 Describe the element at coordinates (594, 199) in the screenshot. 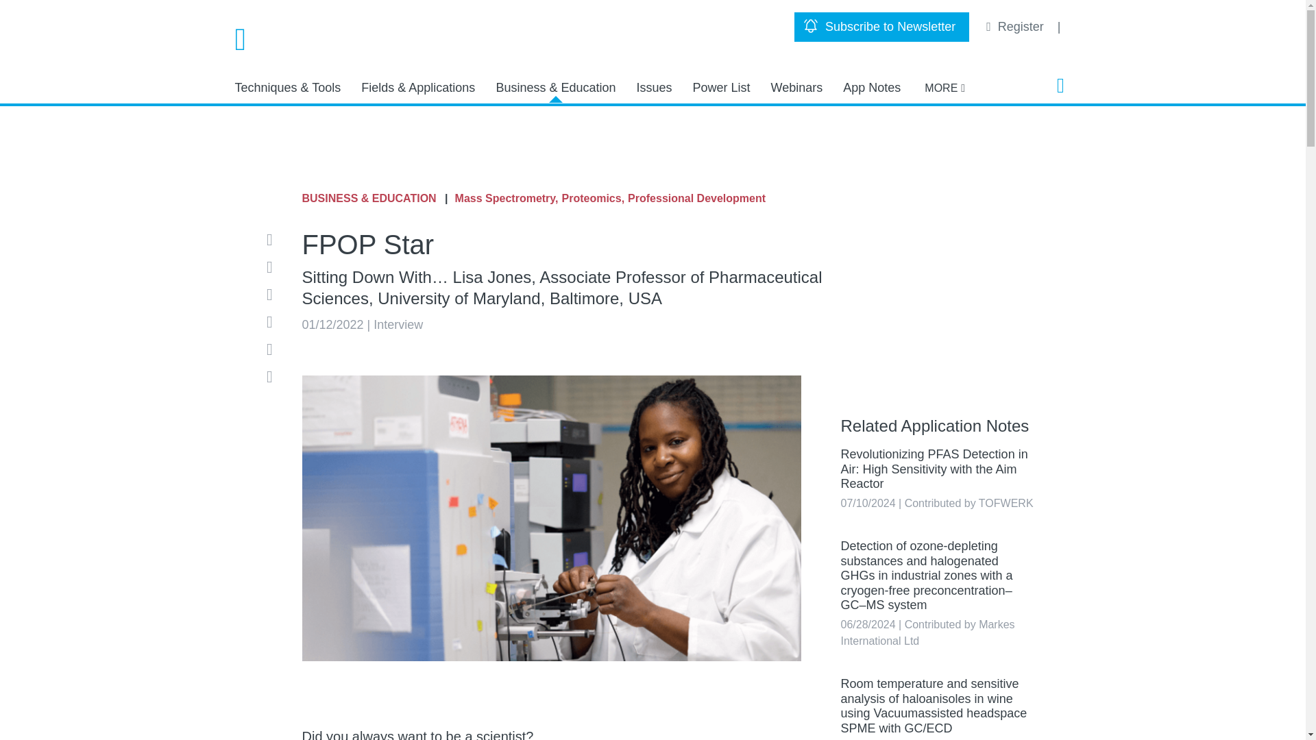

I see `Proteomics,` at that location.